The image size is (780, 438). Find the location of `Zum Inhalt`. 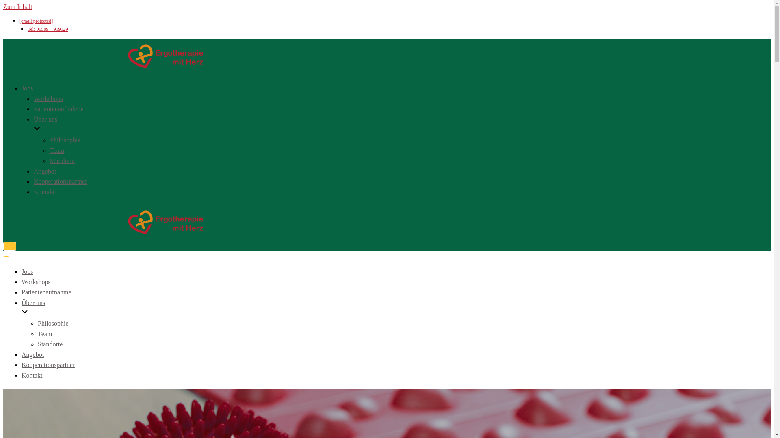

Zum Inhalt is located at coordinates (18, 6).